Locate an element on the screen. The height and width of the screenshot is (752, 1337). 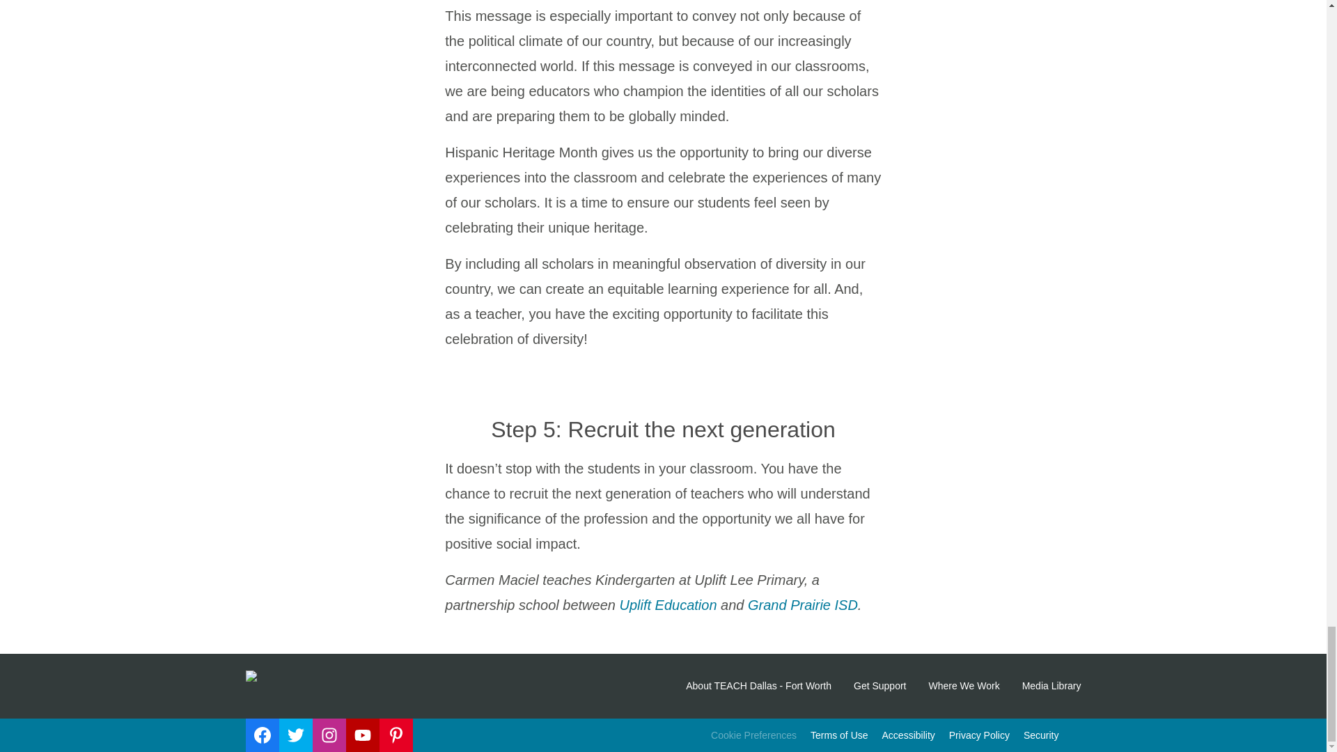
Get Support is located at coordinates (880, 686).